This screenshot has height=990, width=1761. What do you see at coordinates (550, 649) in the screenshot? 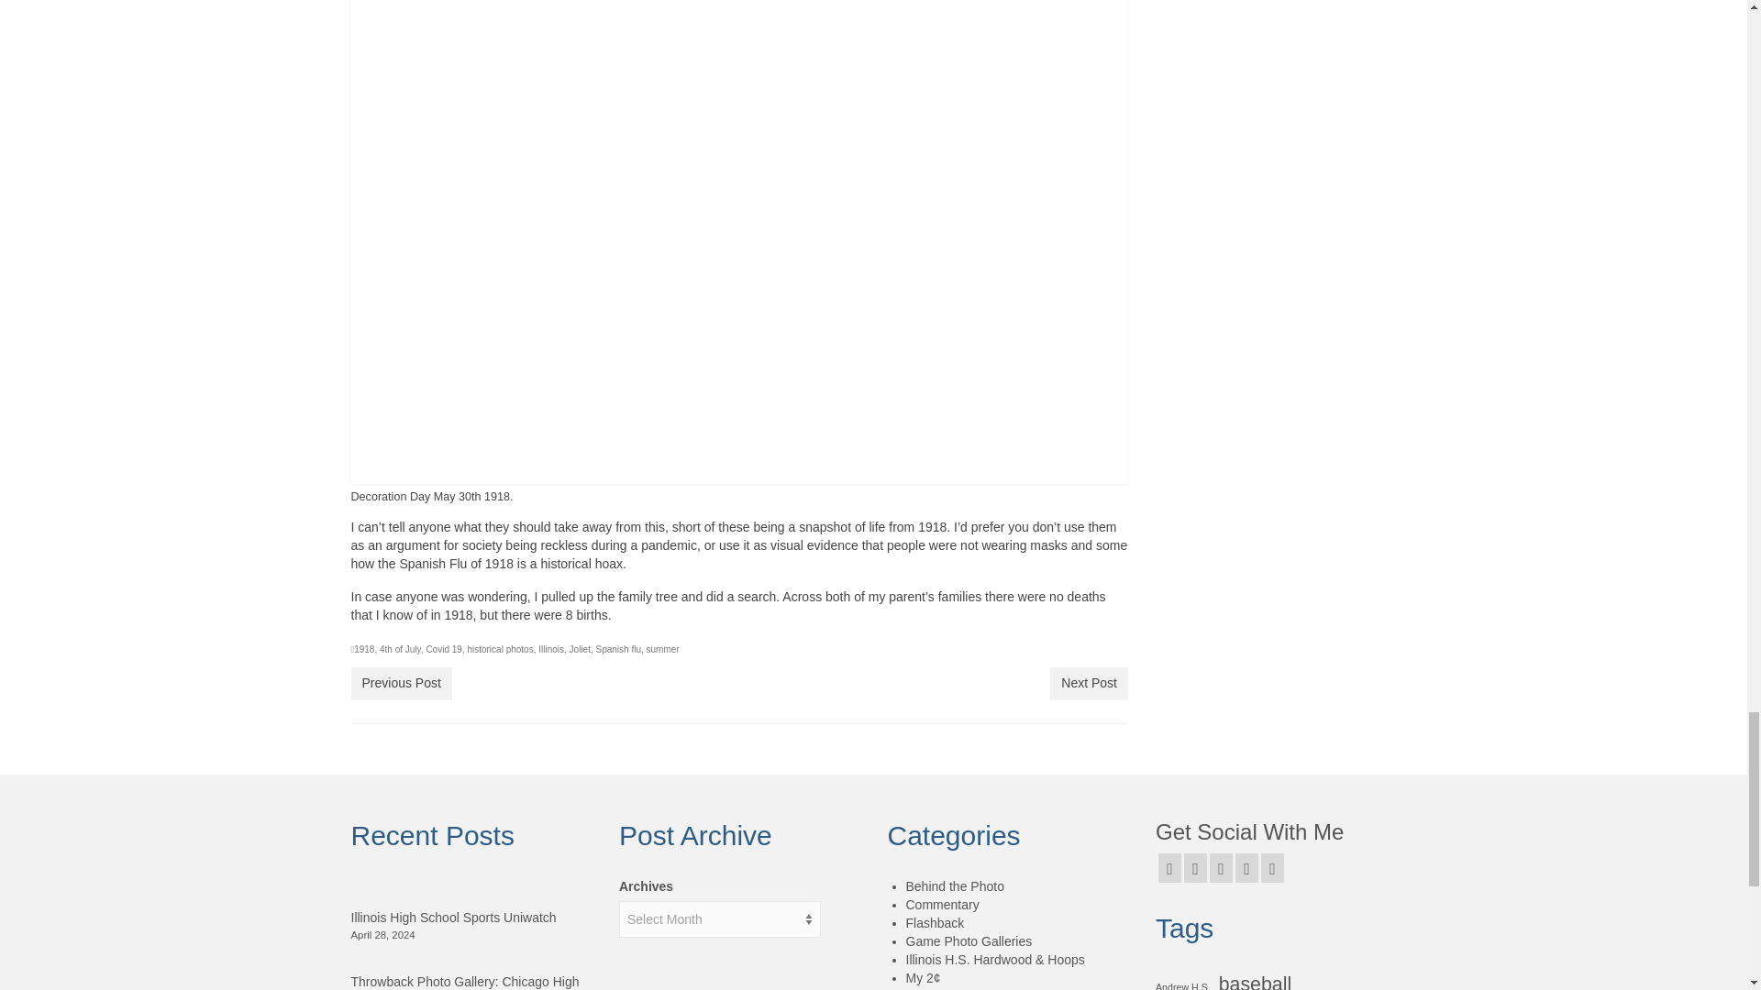
I see `Illinois` at bounding box center [550, 649].